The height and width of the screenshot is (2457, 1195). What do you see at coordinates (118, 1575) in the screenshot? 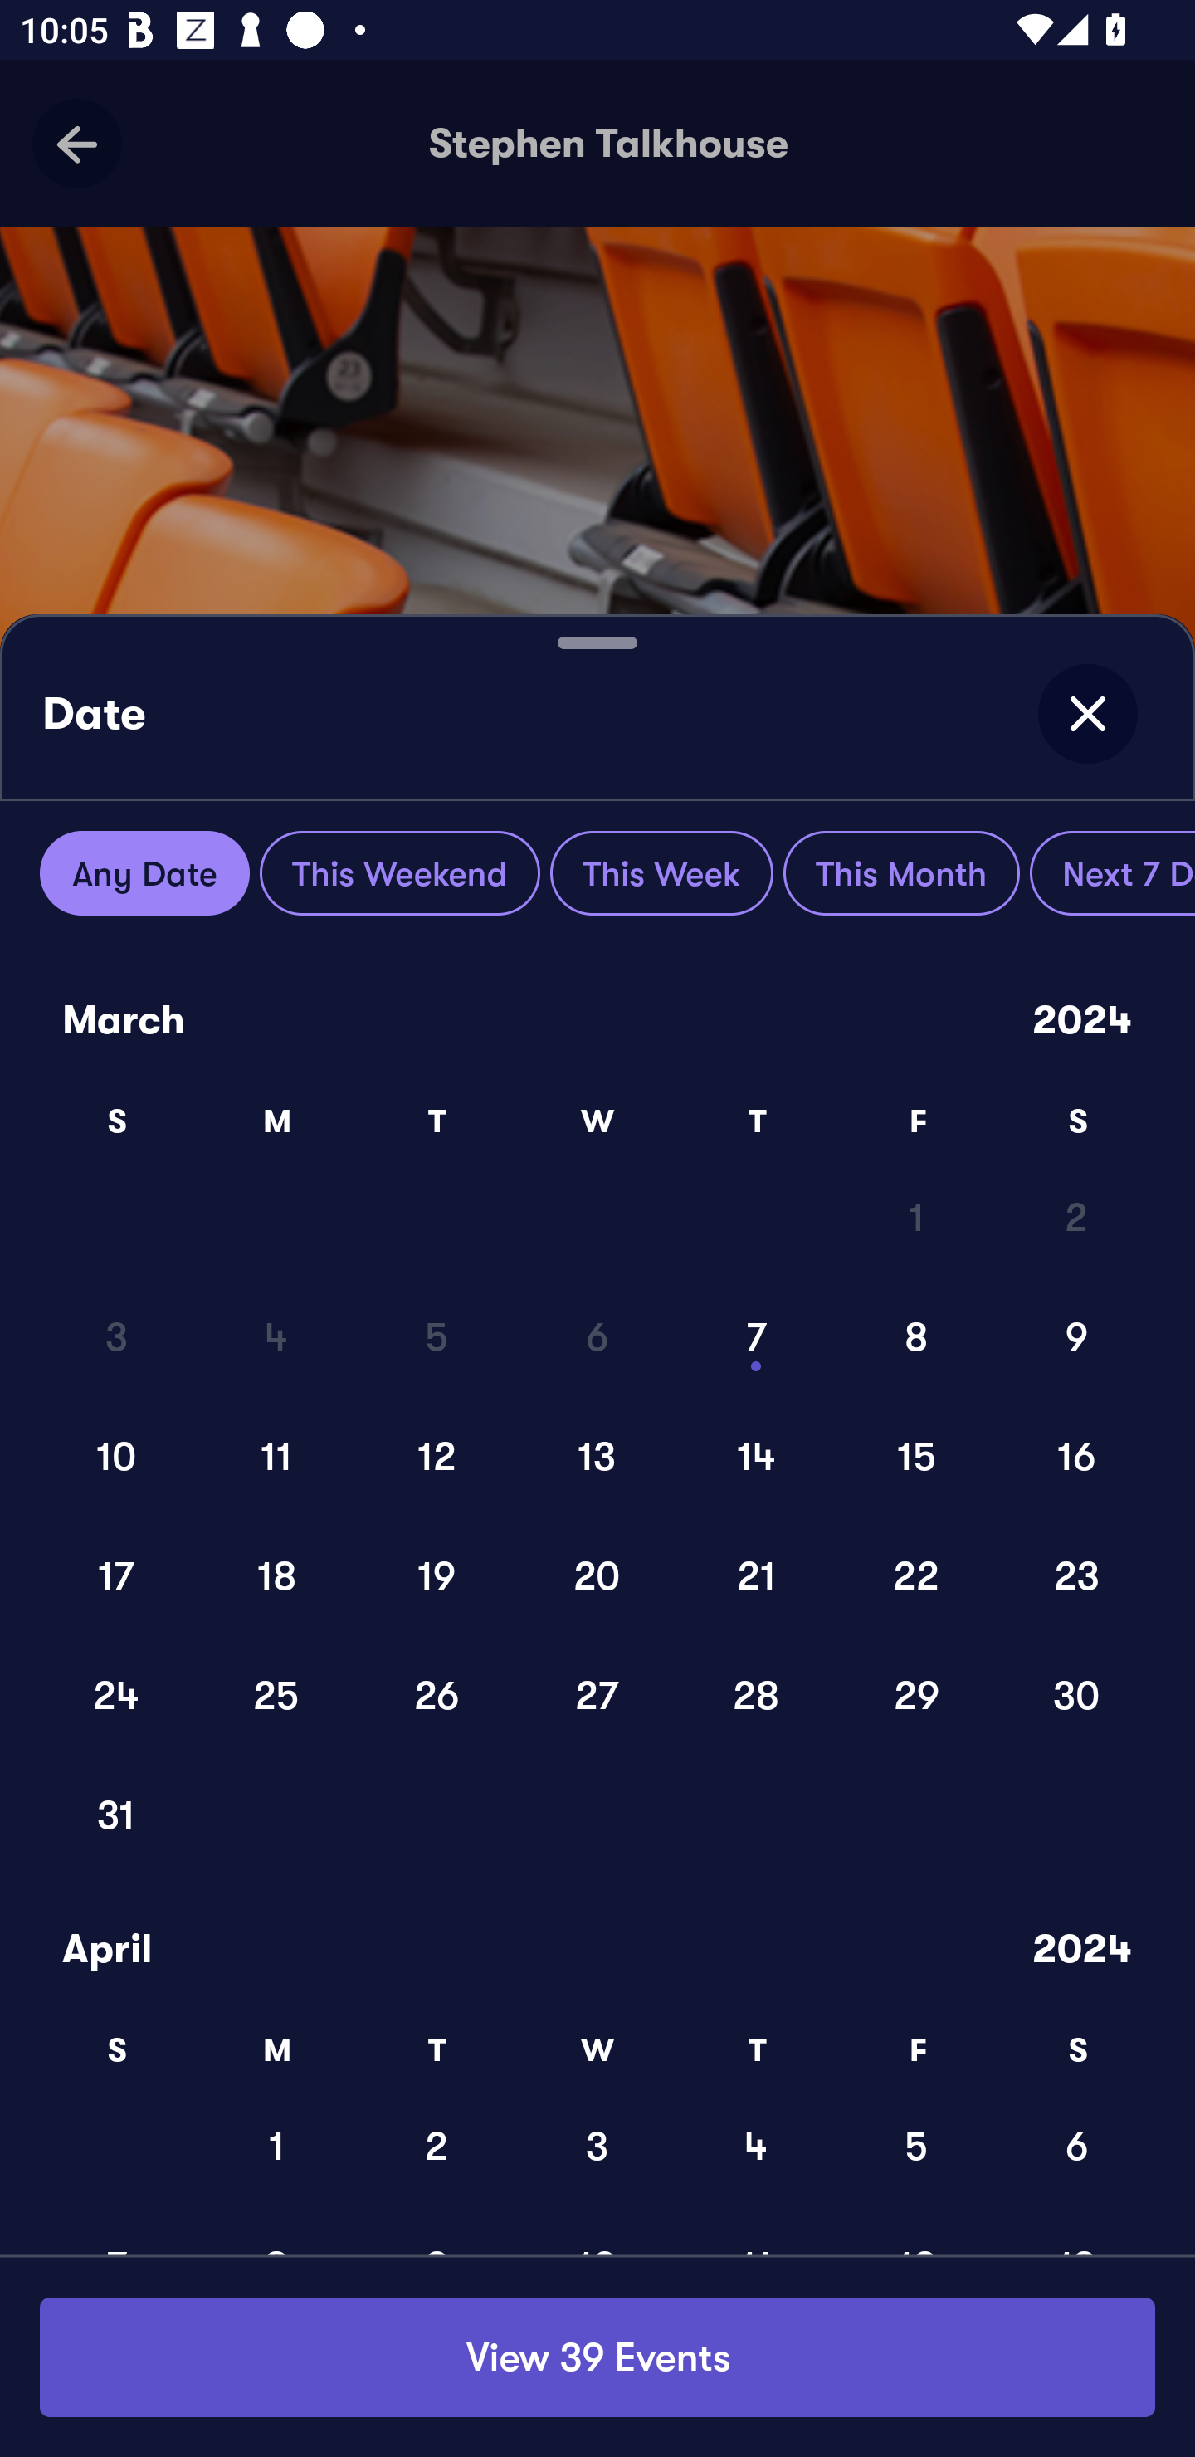
I see ` Sunday 17 March 2024  17` at bounding box center [118, 1575].